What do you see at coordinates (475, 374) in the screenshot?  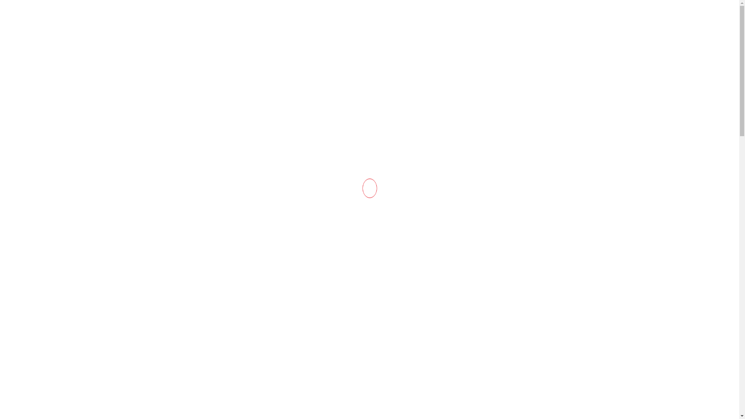 I see `Tens Therapy` at bounding box center [475, 374].